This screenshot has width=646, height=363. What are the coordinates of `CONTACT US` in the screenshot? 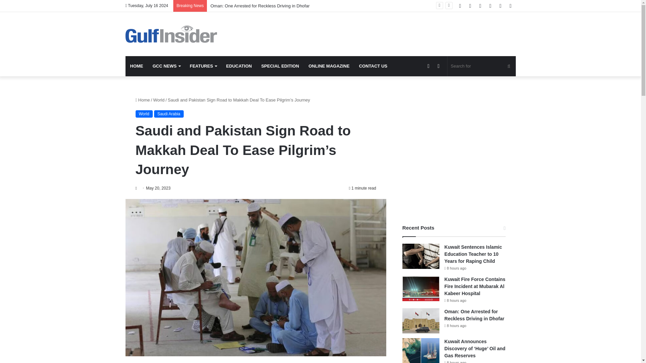 It's located at (373, 66).